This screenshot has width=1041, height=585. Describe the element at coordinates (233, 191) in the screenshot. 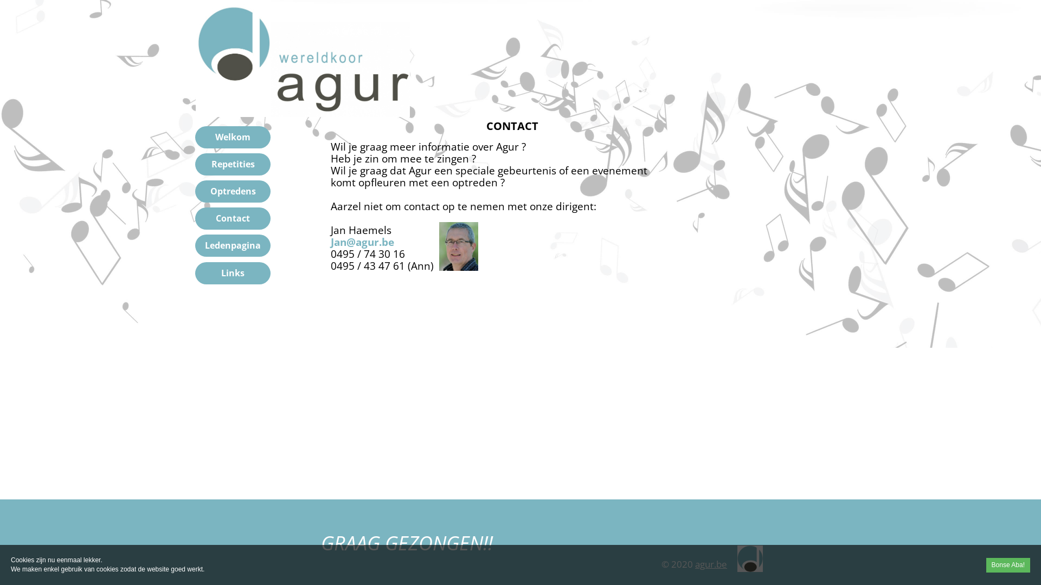

I see `Optredens` at that location.